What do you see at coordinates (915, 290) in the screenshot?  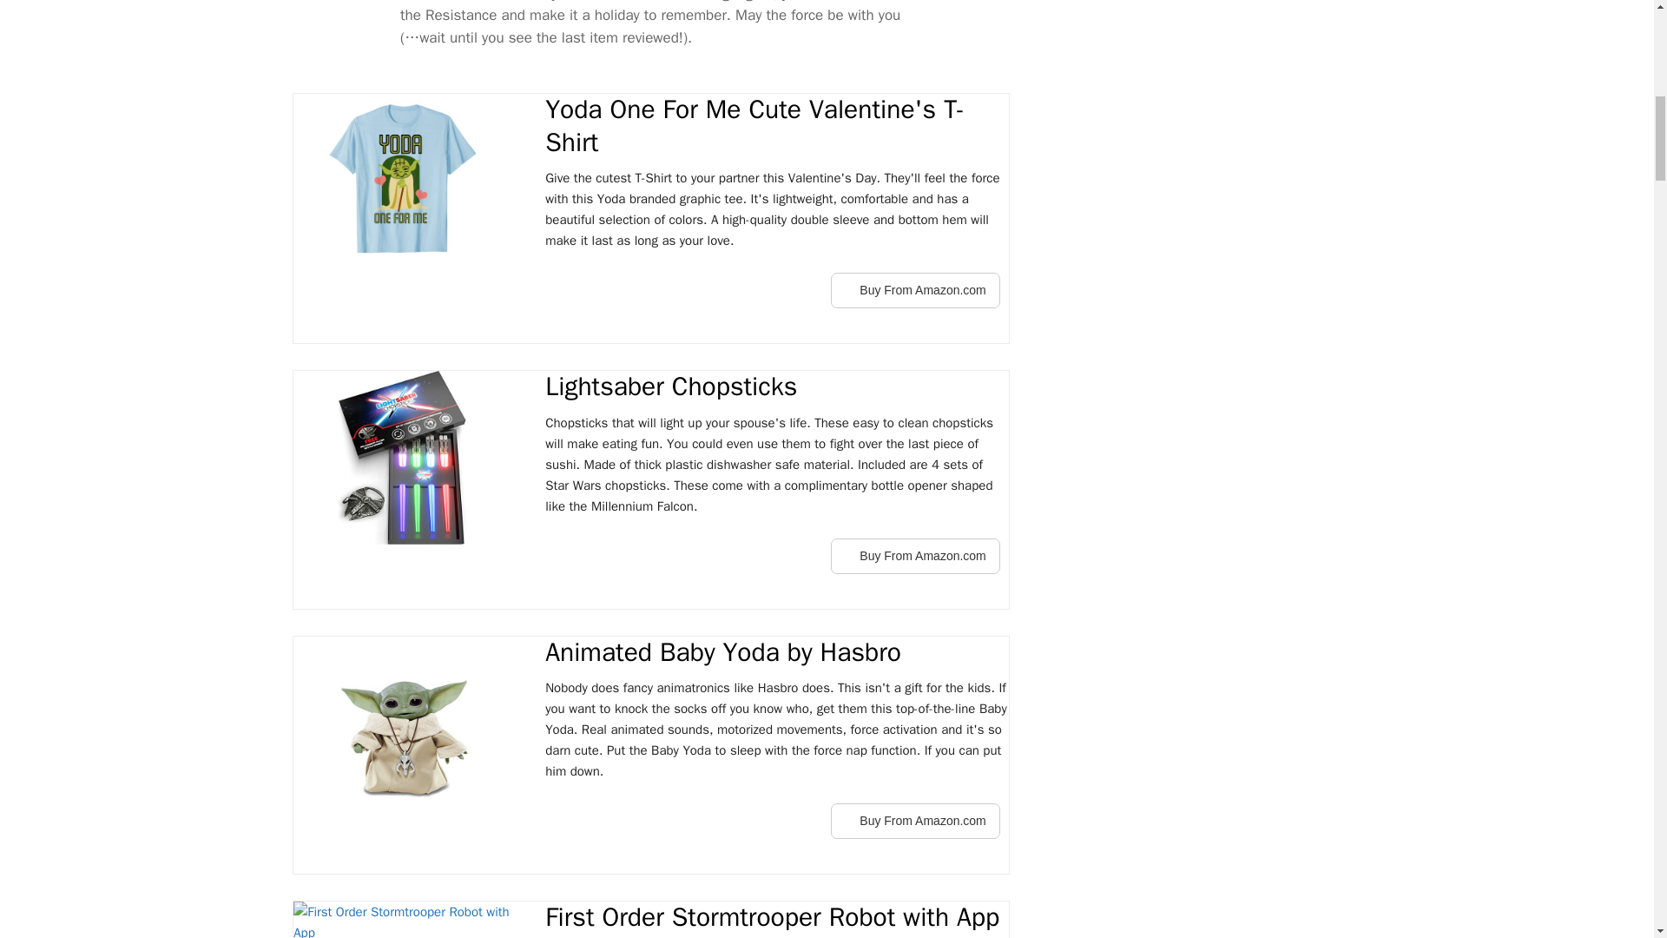 I see `Buy From Amazon.com` at bounding box center [915, 290].